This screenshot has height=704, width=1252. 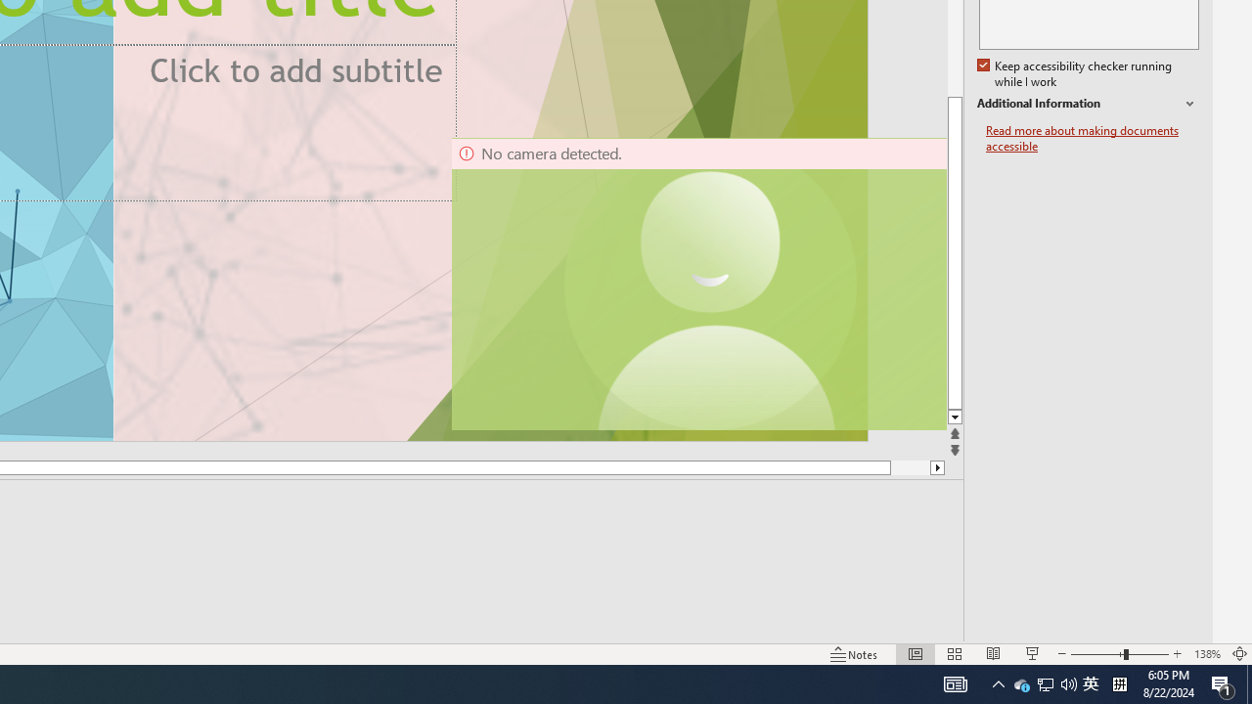 What do you see at coordinates (711, 284) in the screenshot?
I see `Camera 11, No camera detected.` at bounding box center [711, 284].